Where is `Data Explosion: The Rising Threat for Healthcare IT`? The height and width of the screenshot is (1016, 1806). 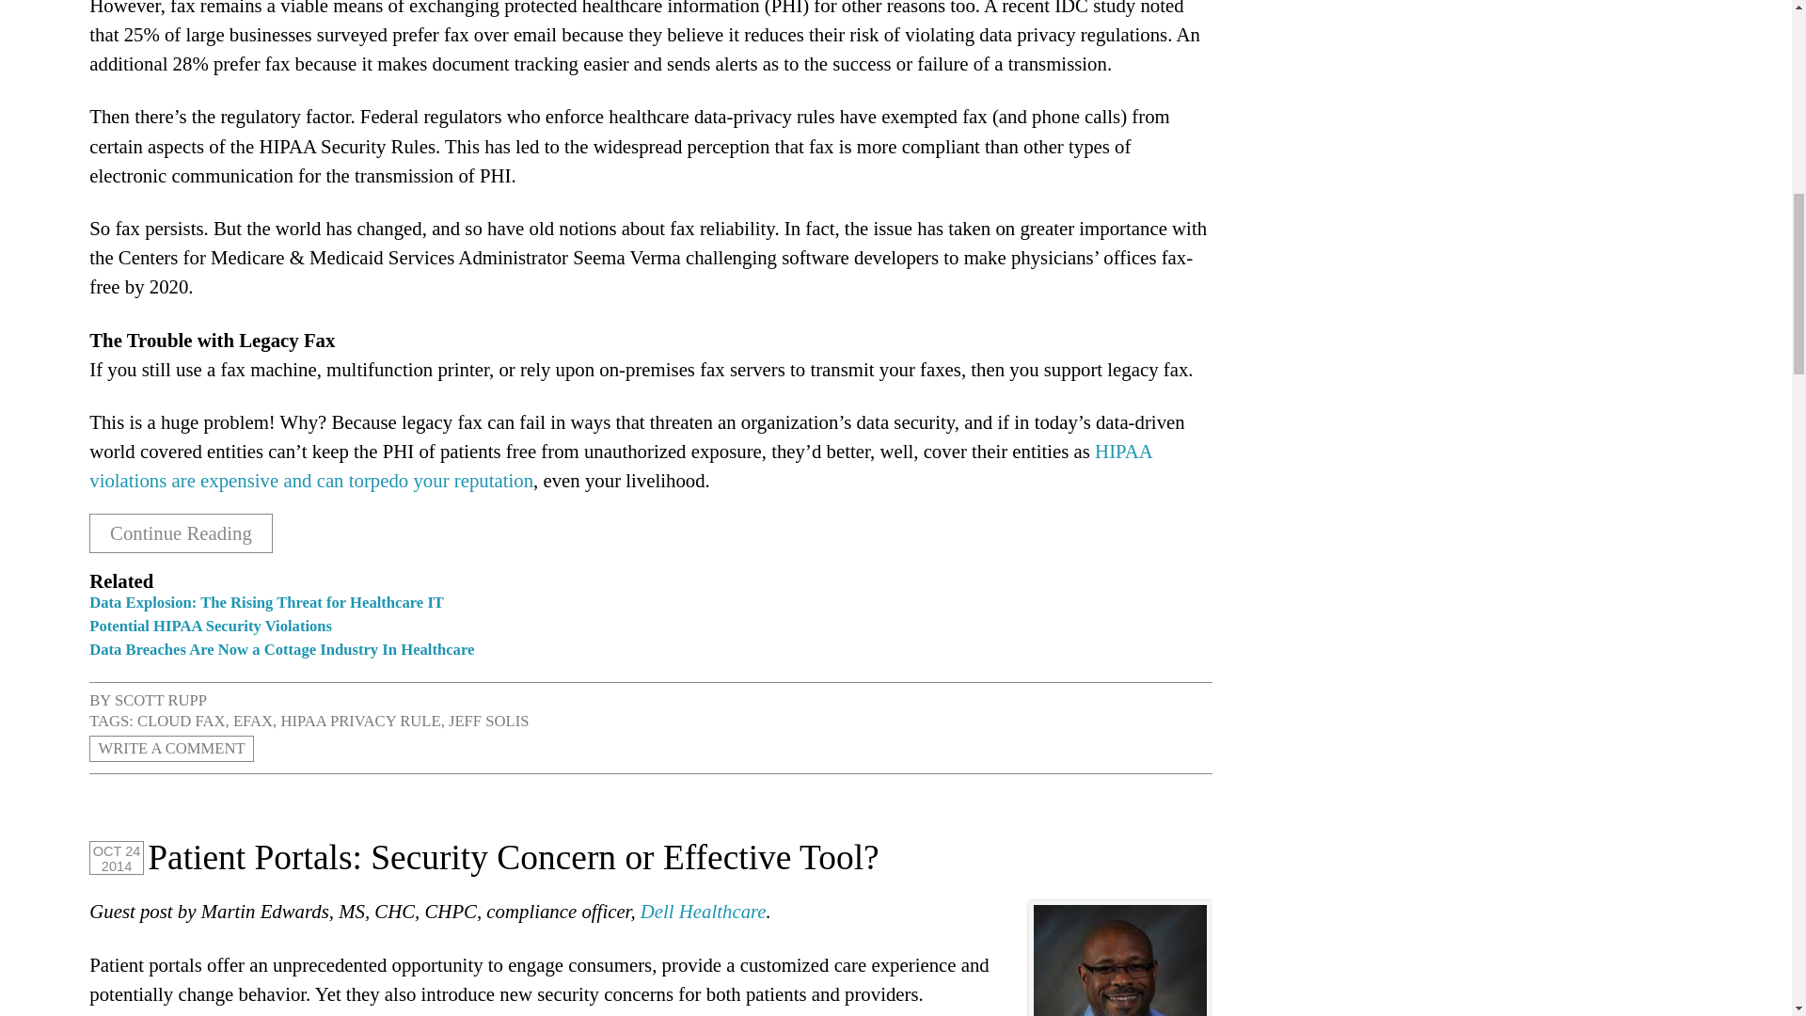
Data Explosion: The Rising Threat for Healthcare IT is located at coordinates (266, 602).